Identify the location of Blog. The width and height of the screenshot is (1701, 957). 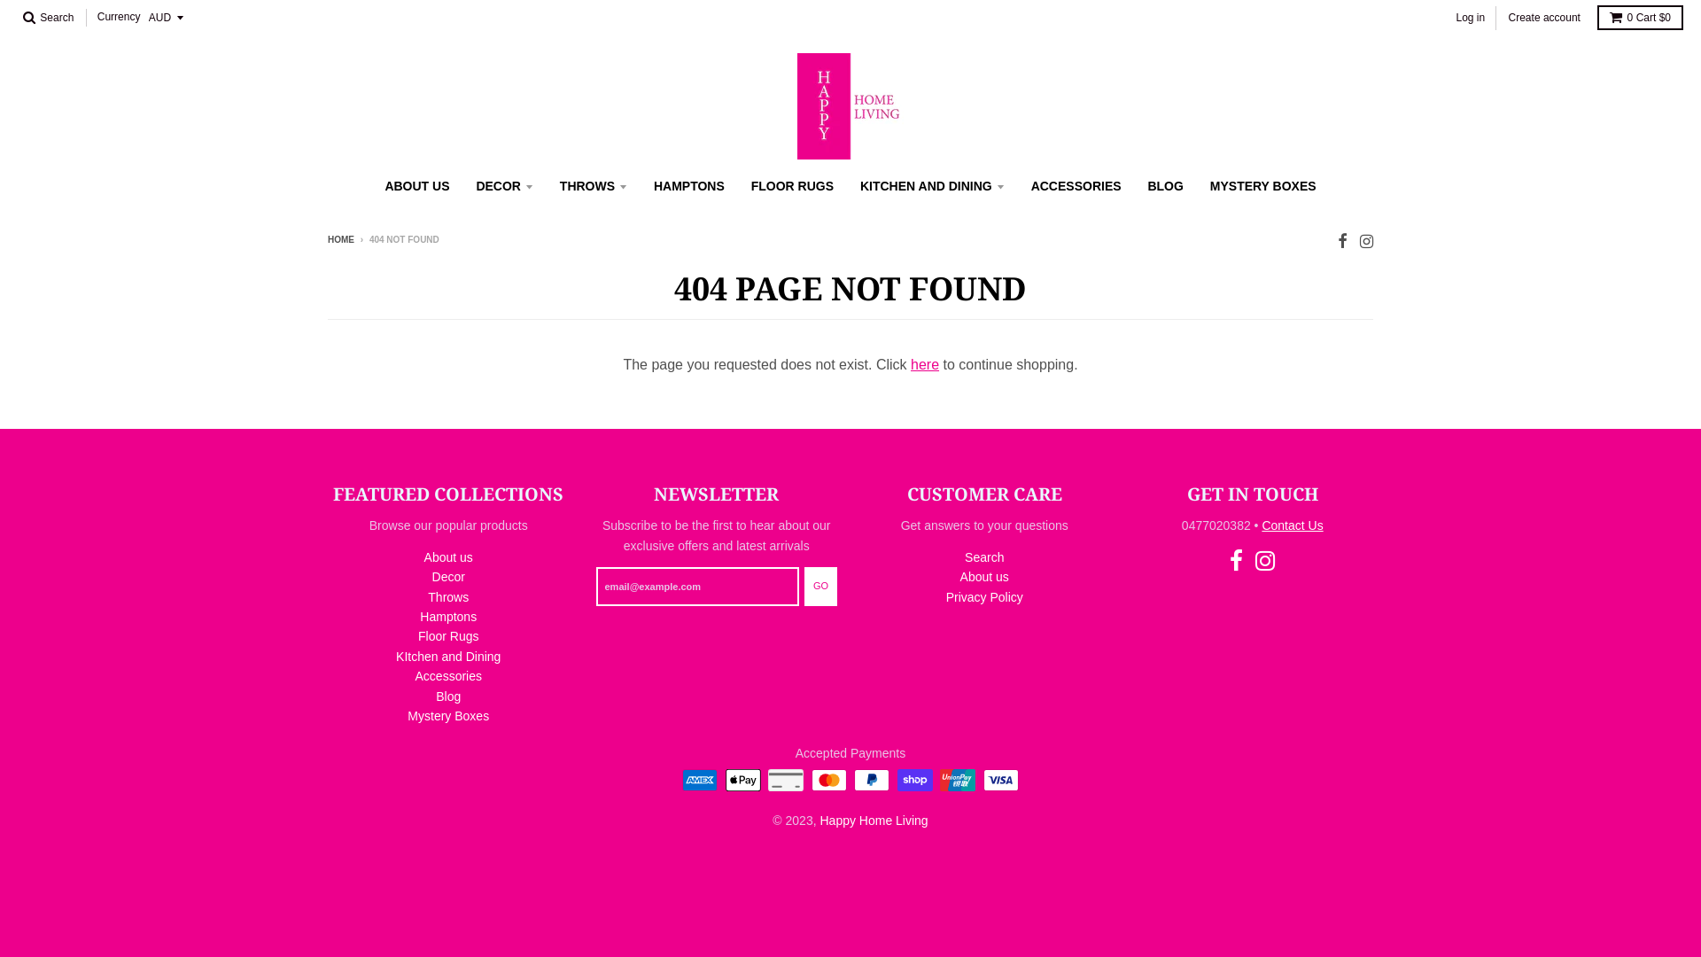
(448, 696).